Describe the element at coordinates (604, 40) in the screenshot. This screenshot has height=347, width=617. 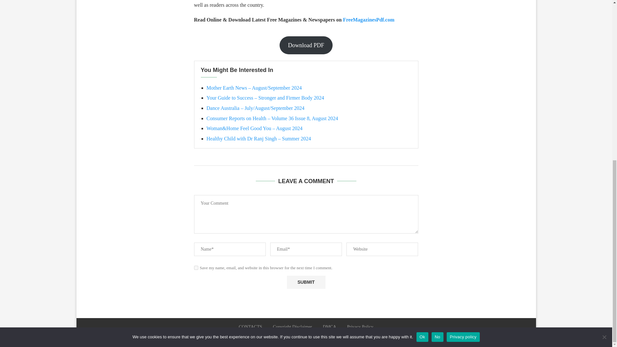
I see `No` at that location.